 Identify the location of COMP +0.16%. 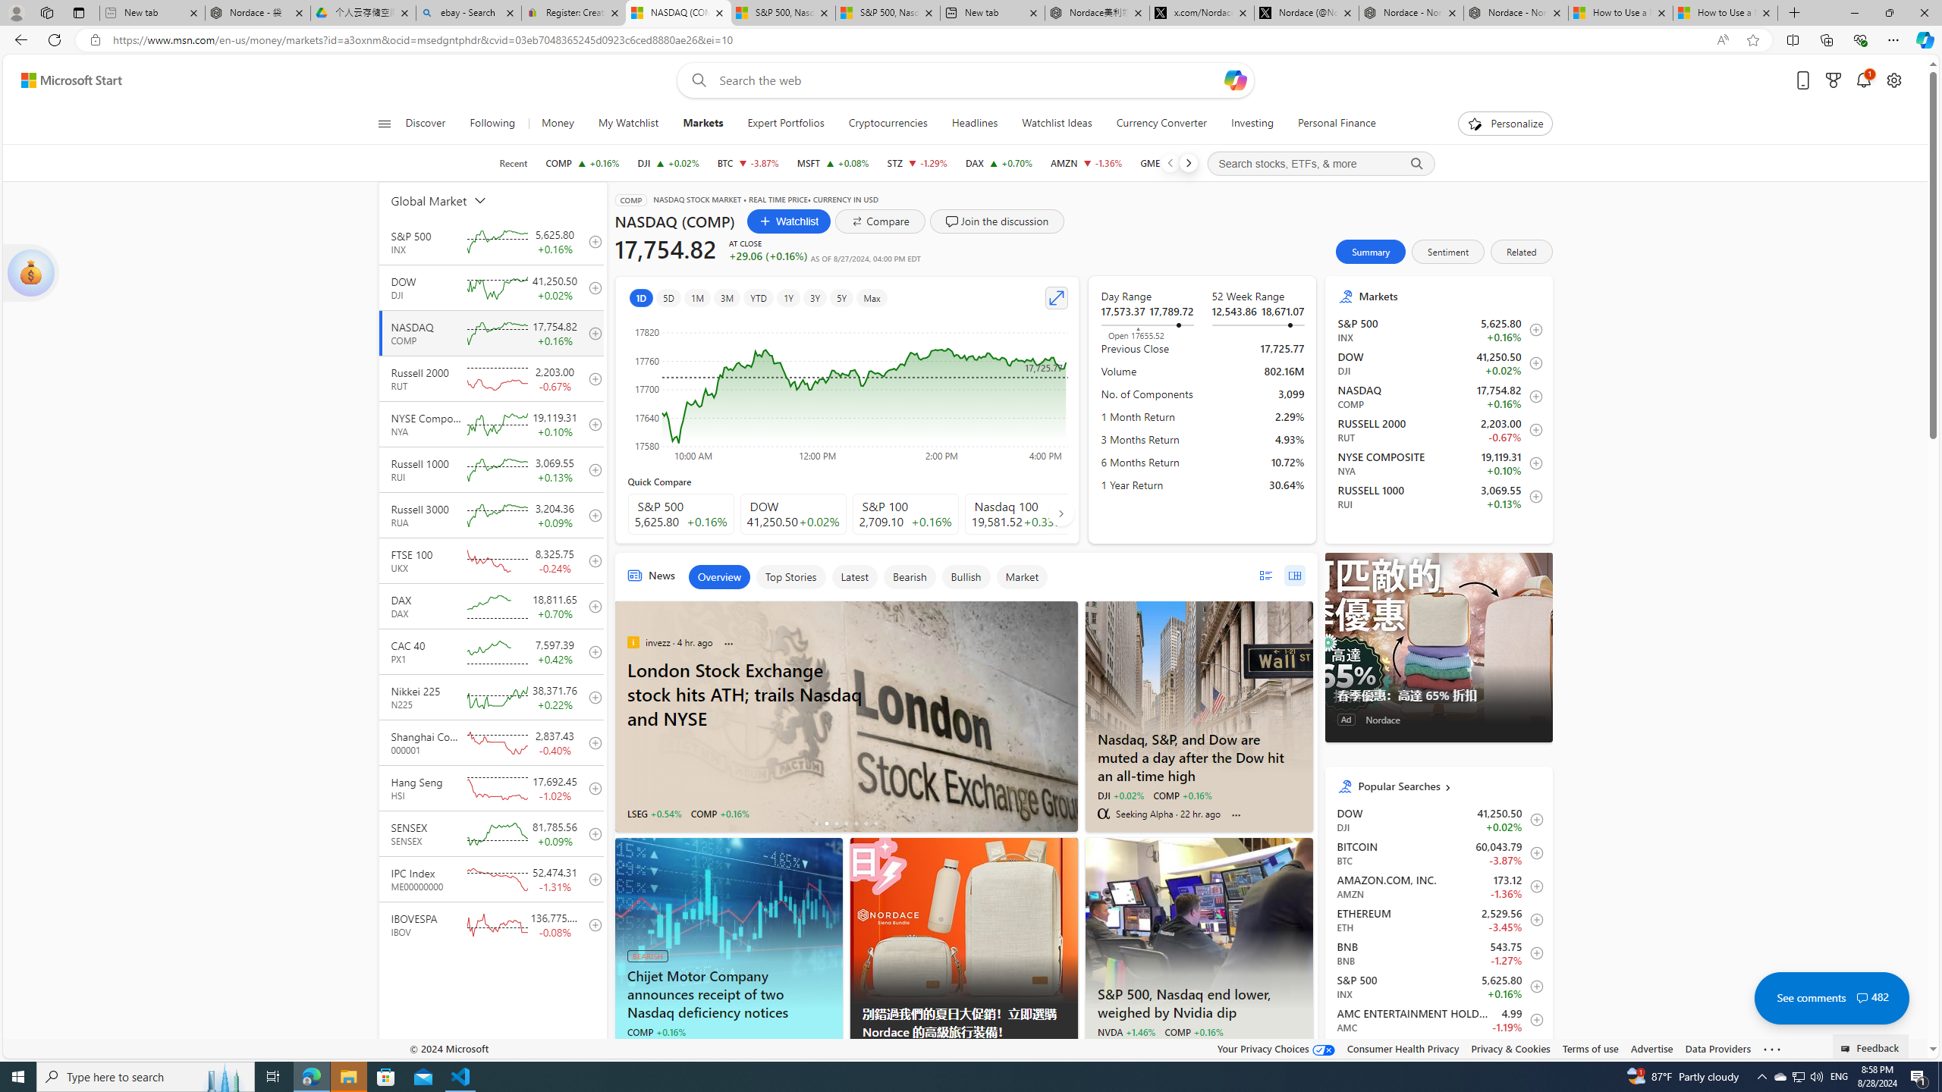
(1193, 1032).